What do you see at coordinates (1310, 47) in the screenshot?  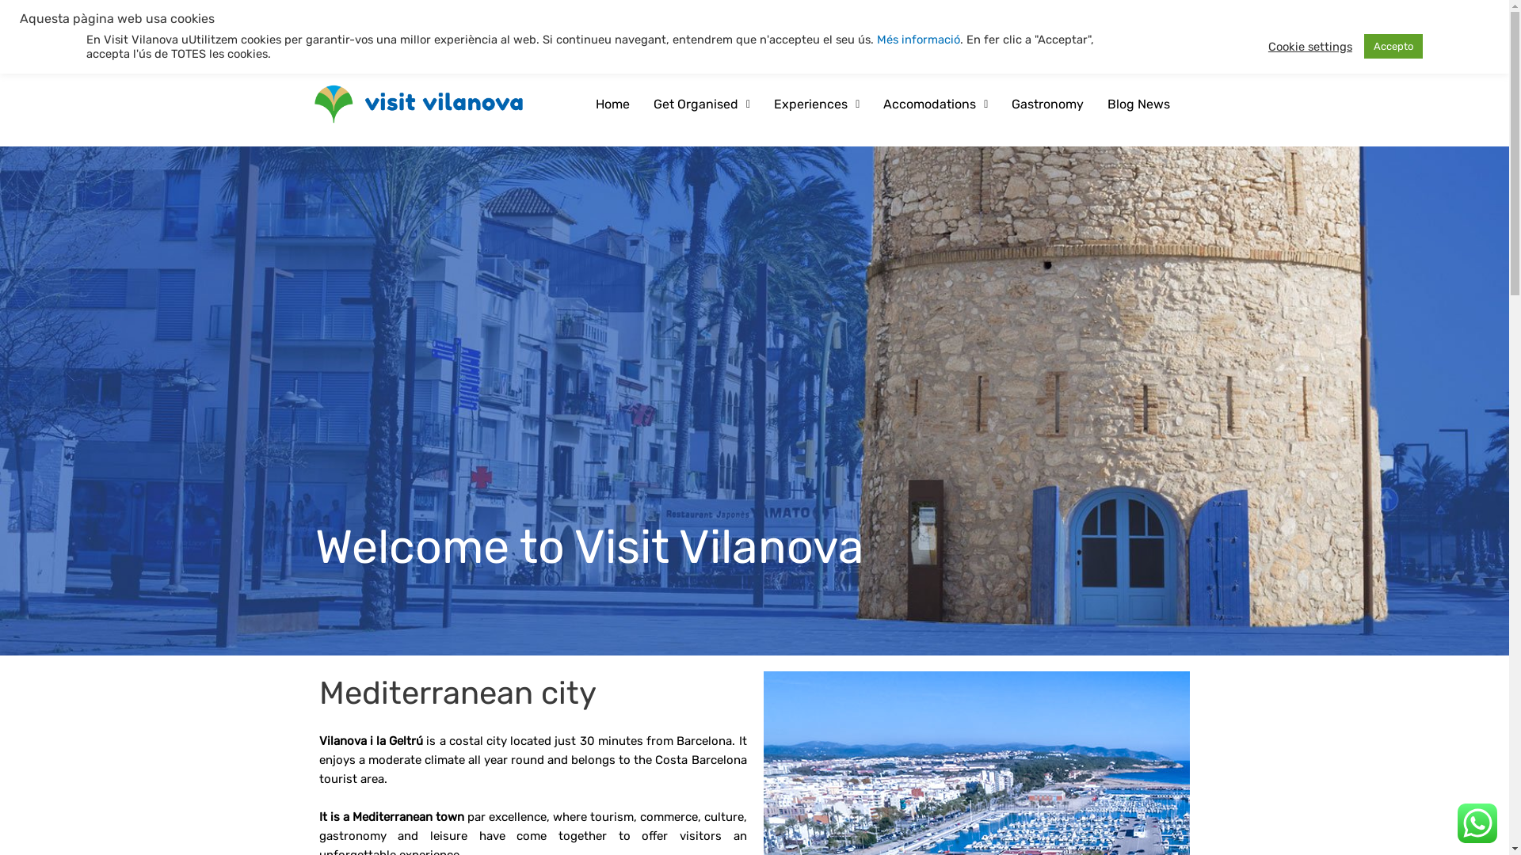 I see `Cookie settings` at bounding box center [1310, 47].